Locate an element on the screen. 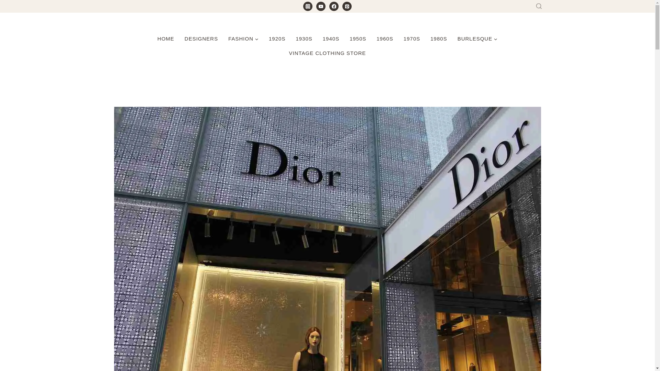 This screenshot has height=371, width=660. 1980S is located at coordinates (439, 38).